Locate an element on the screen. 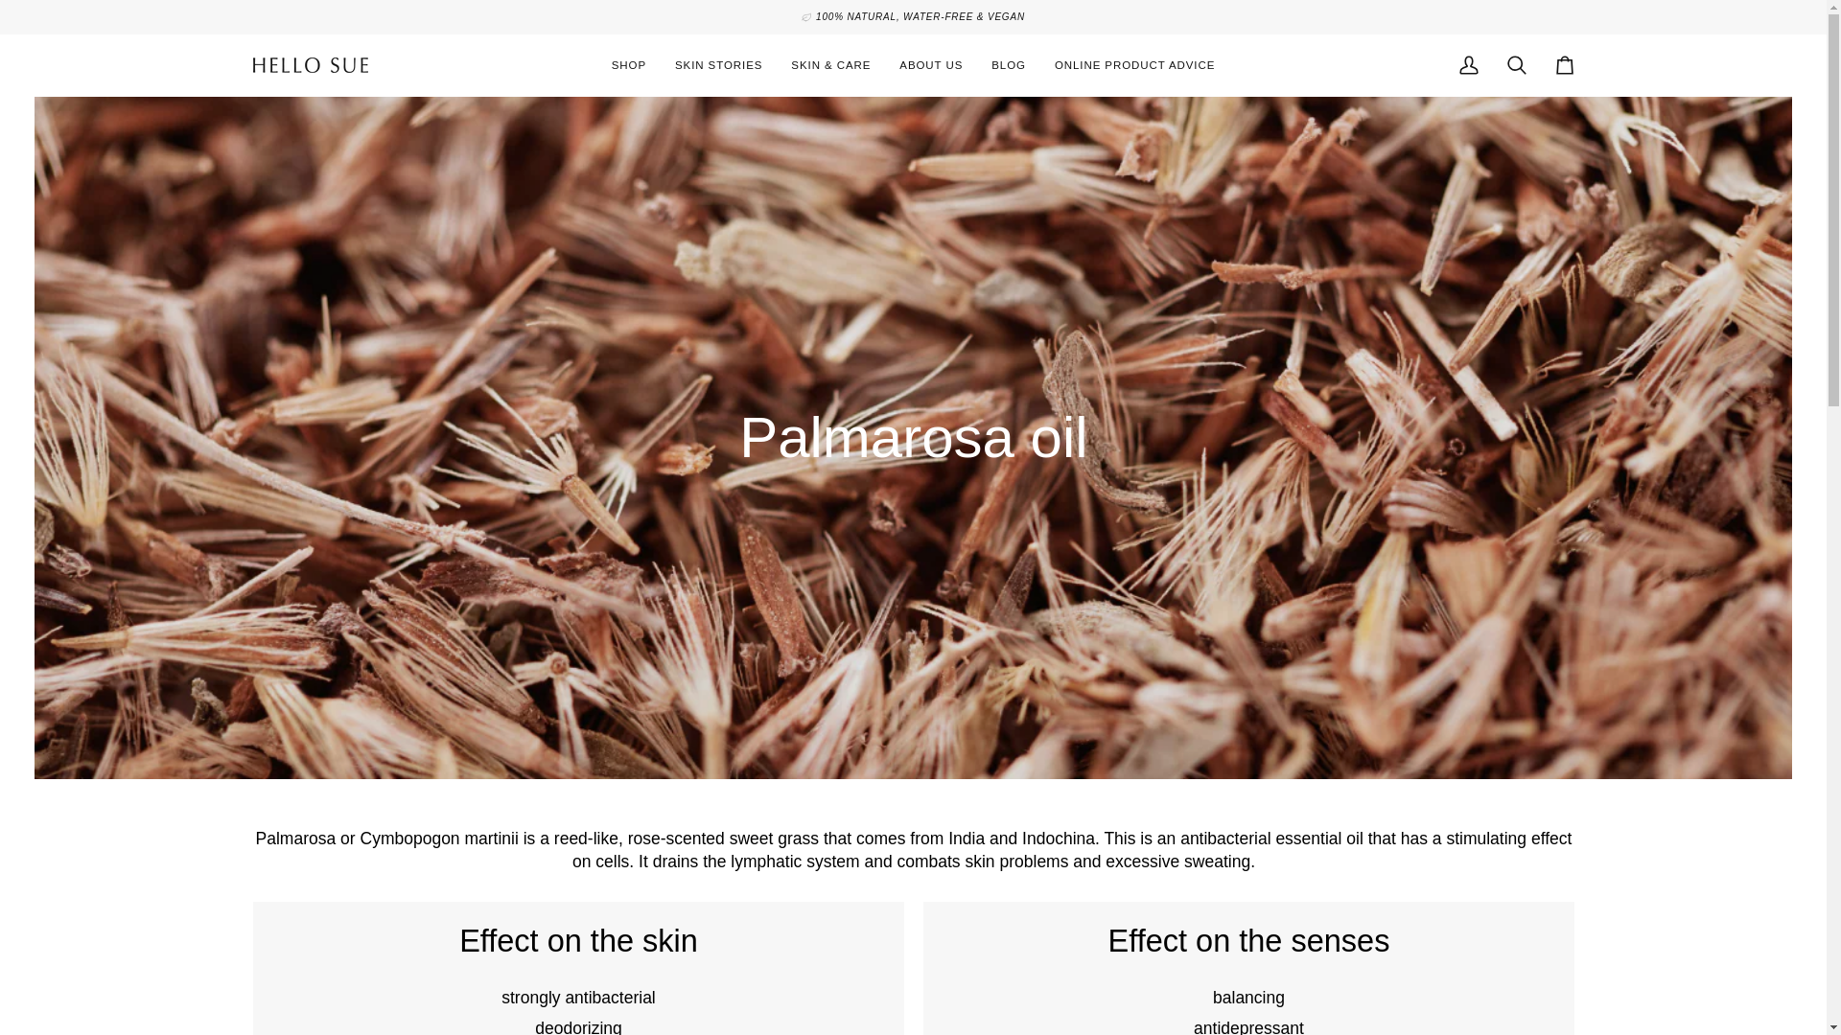 The image size is (1841, 1035). BLOG is located at coordinates (1009, 65).